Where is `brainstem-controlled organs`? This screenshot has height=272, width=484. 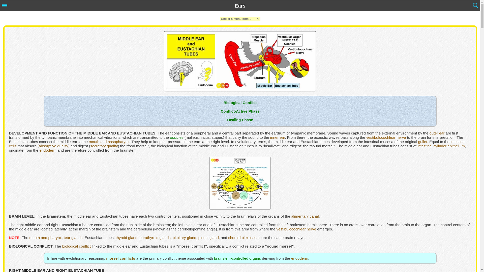
brainstem-controlled organs is located at coordinates (237, 258).